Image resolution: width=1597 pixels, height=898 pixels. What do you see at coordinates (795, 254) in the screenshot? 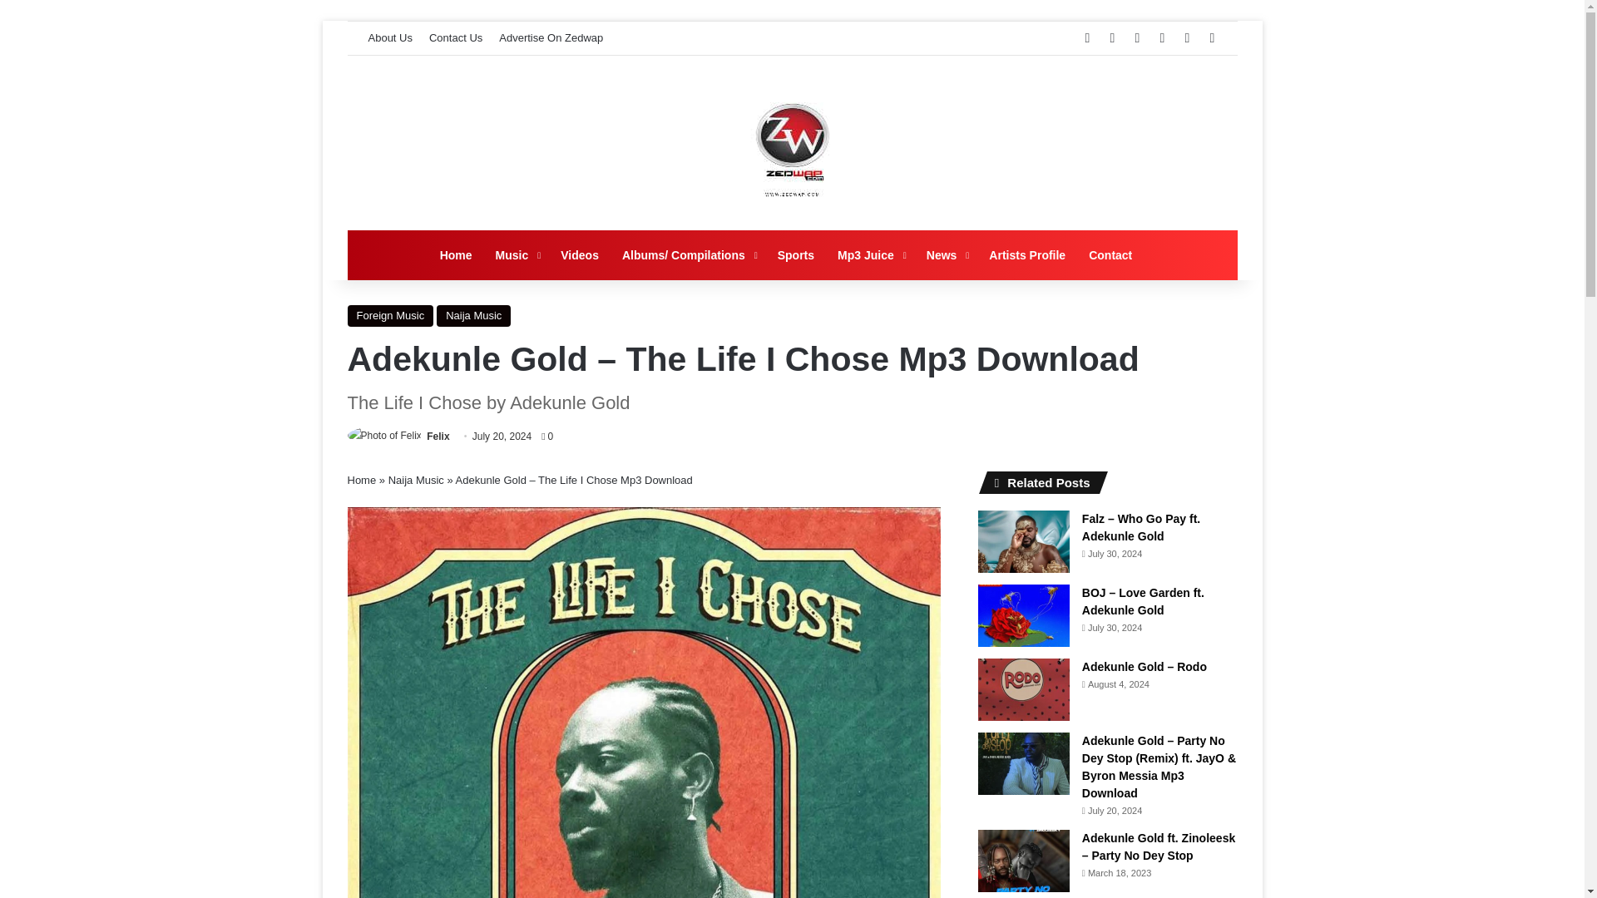
I see `Sports` at bounding box center [795, 254].